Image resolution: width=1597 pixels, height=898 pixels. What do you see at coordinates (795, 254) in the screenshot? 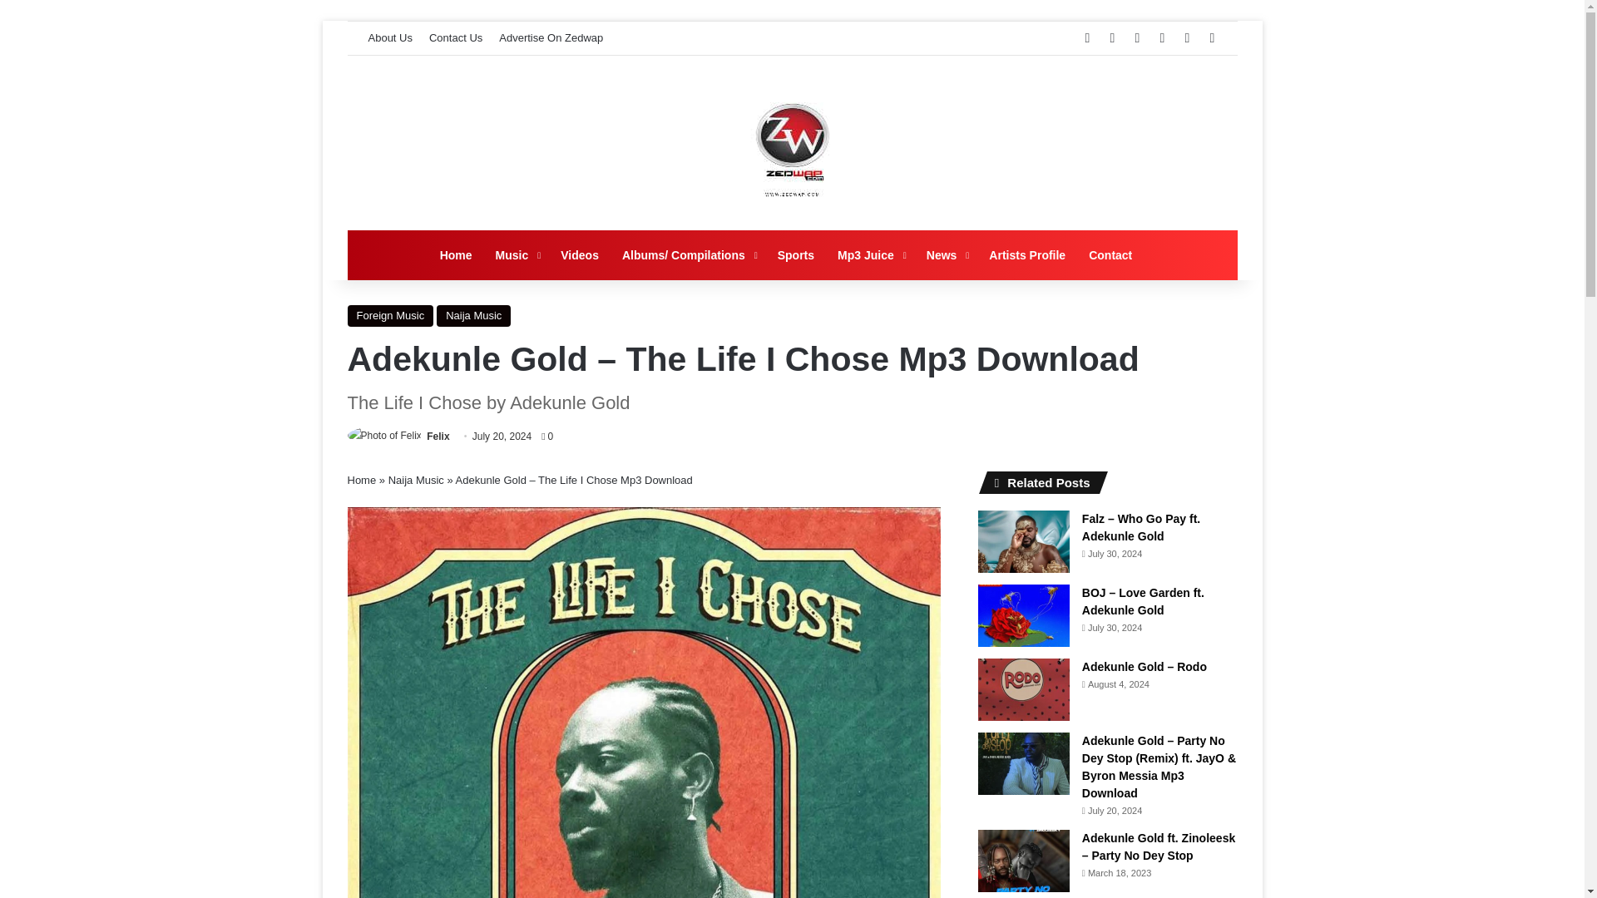
I see `Sports` at bounding box center [795, 254].